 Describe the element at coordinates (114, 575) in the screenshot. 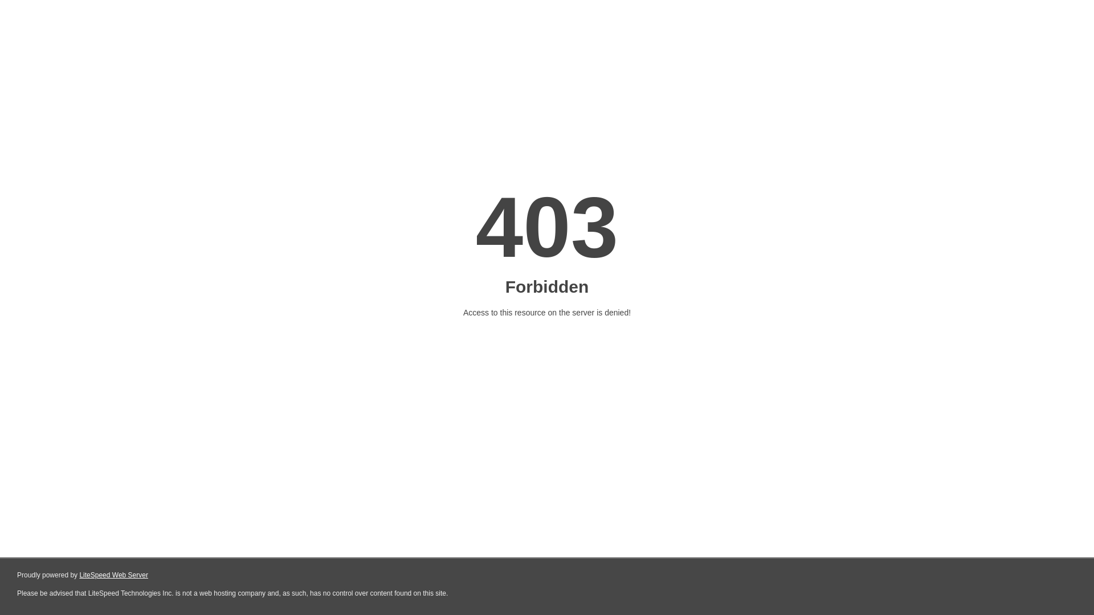

I see `LiteSpeed Web Server` at that location.